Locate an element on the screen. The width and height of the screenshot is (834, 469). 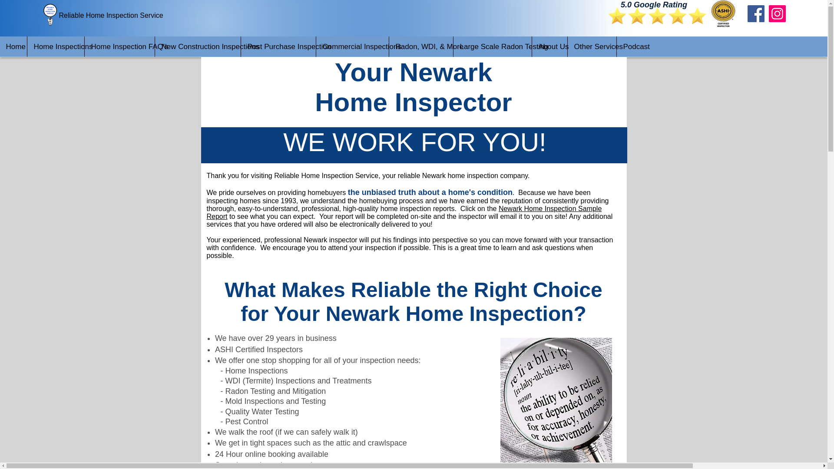
Home is located at coordinates (13, 46).